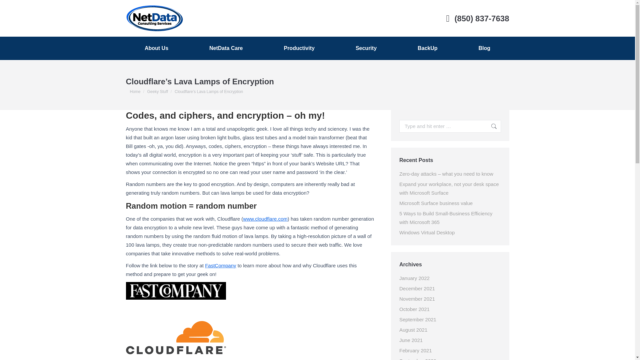 This screenshot has height=360, width=640. I want to click on Virus Protection by Trend Micro , so click(366, 48).